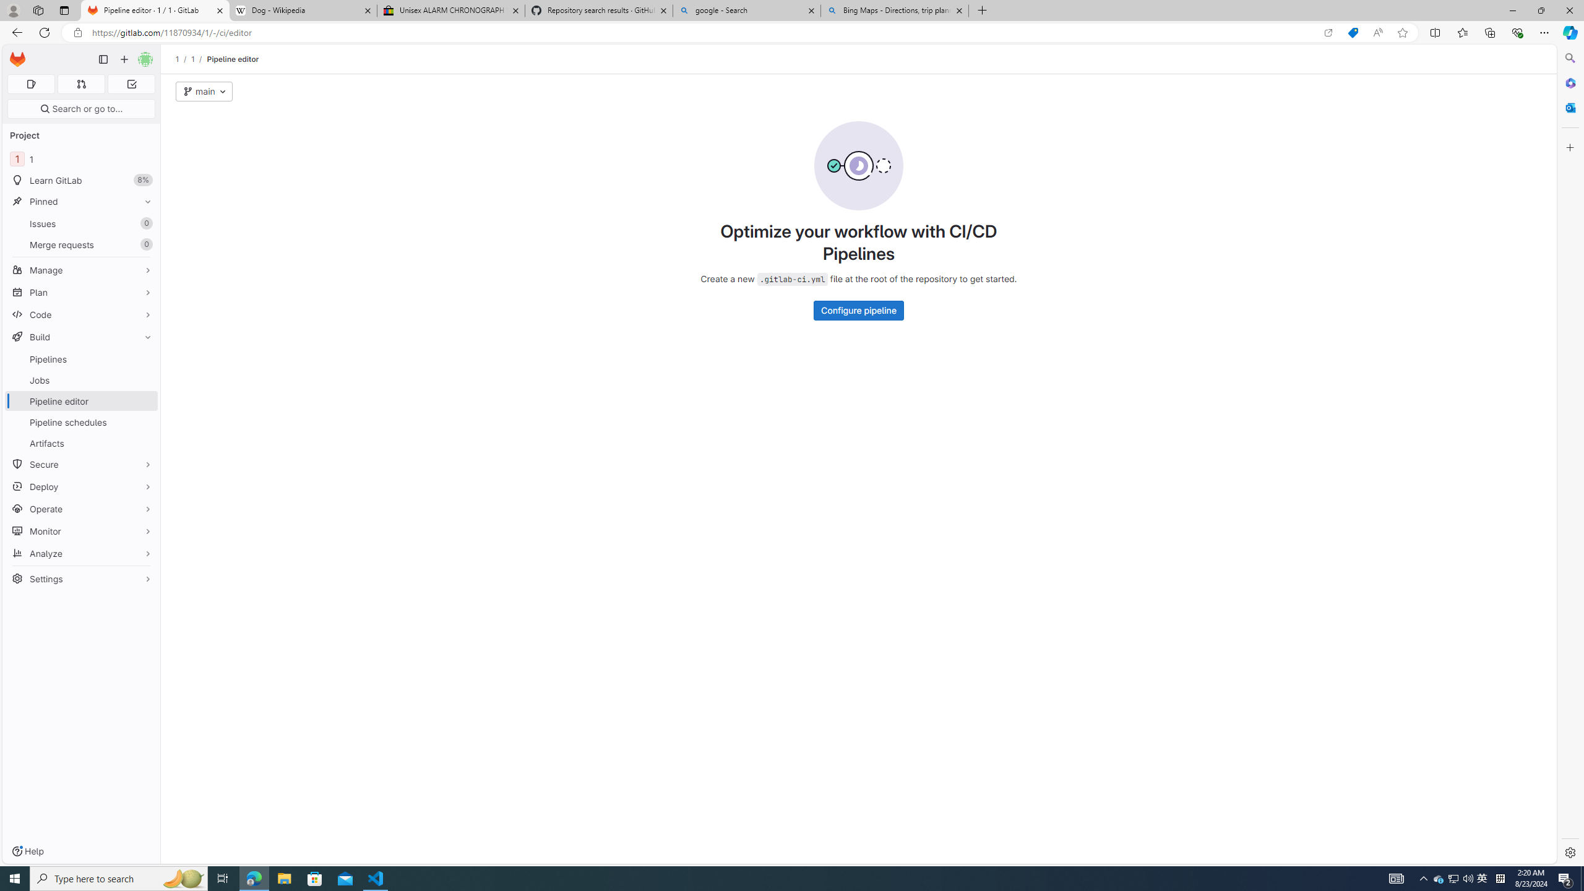  What do you see at coordinates (82, 422) in the screenshot?
I see `Pipeline schedules` at bounding box center [82, 422].